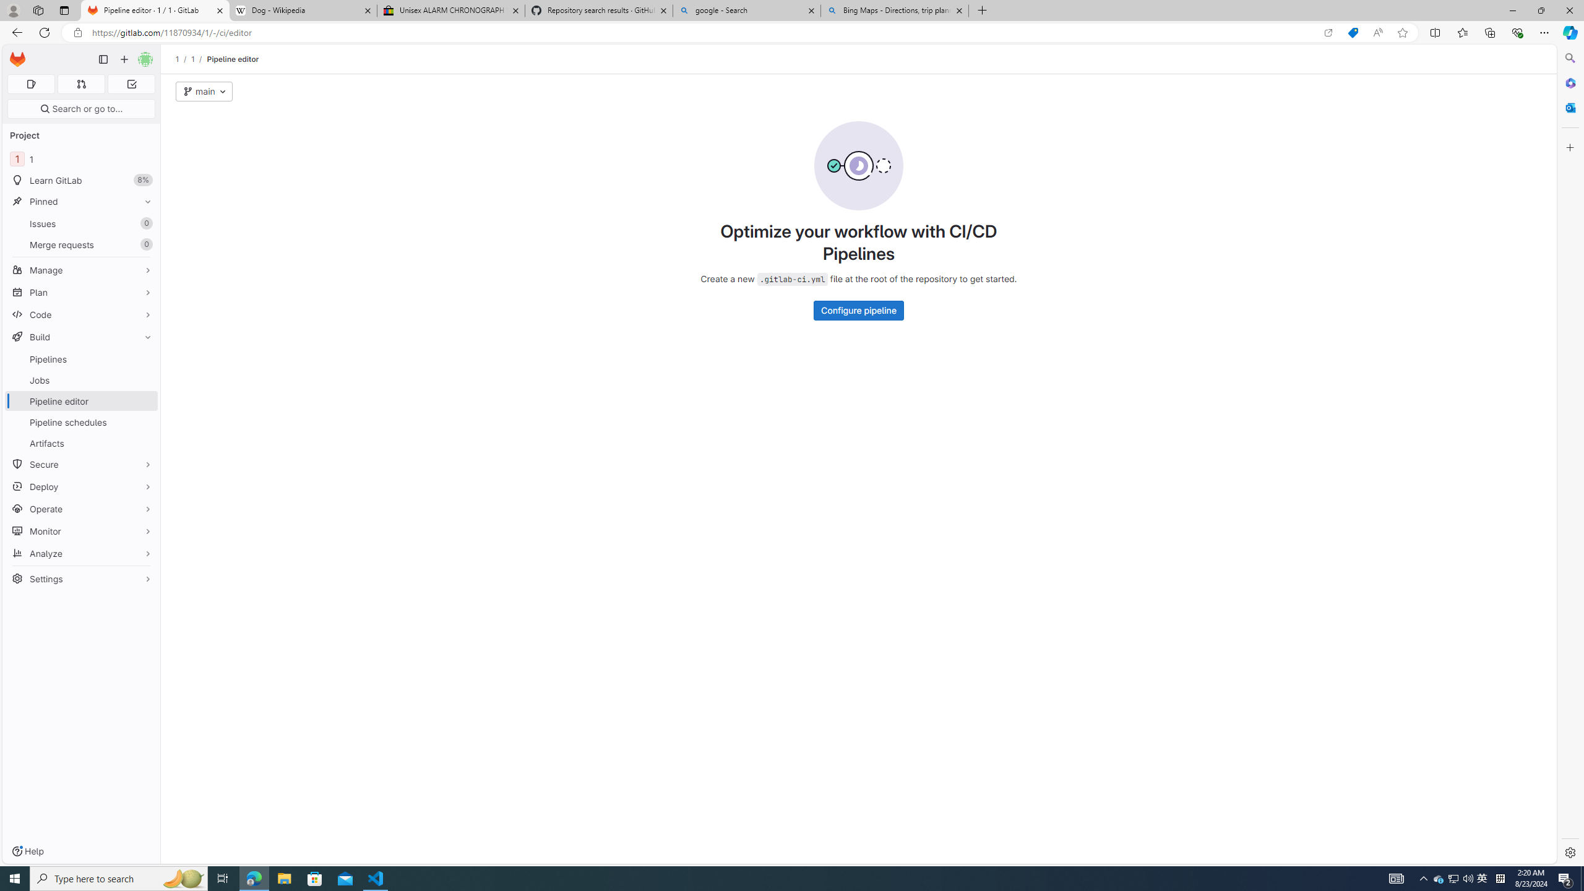  What do you see at coordinates (82, 422) in the screenshot?
I see `Pipeline schedules` at bounding box center [82, 422].